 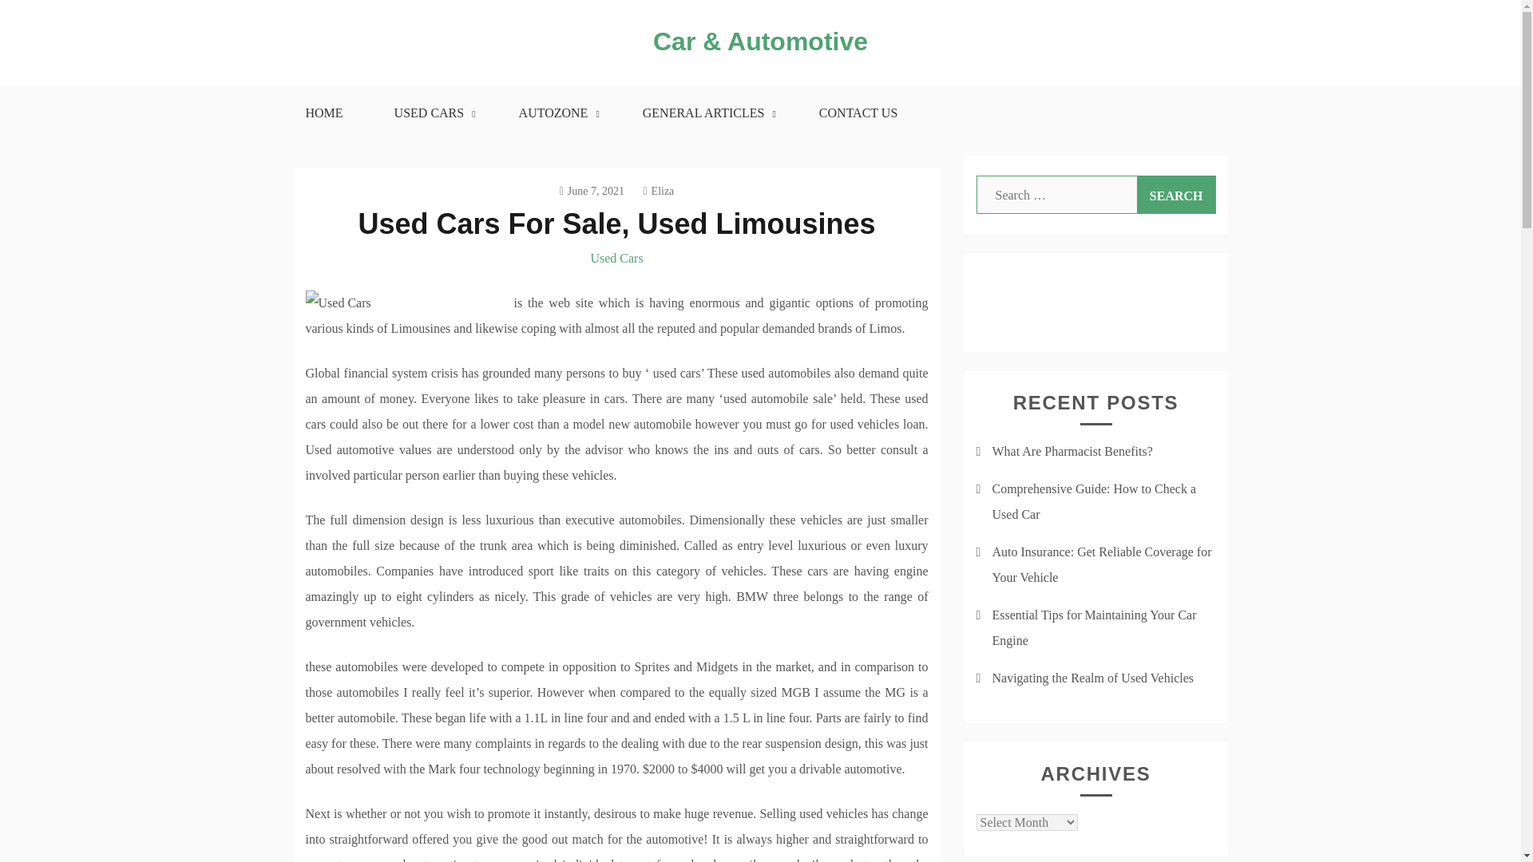 What do you see at coordinates (616, 258) in the screenshot?
I see `Used Cars` at bounding box center [616, 258].